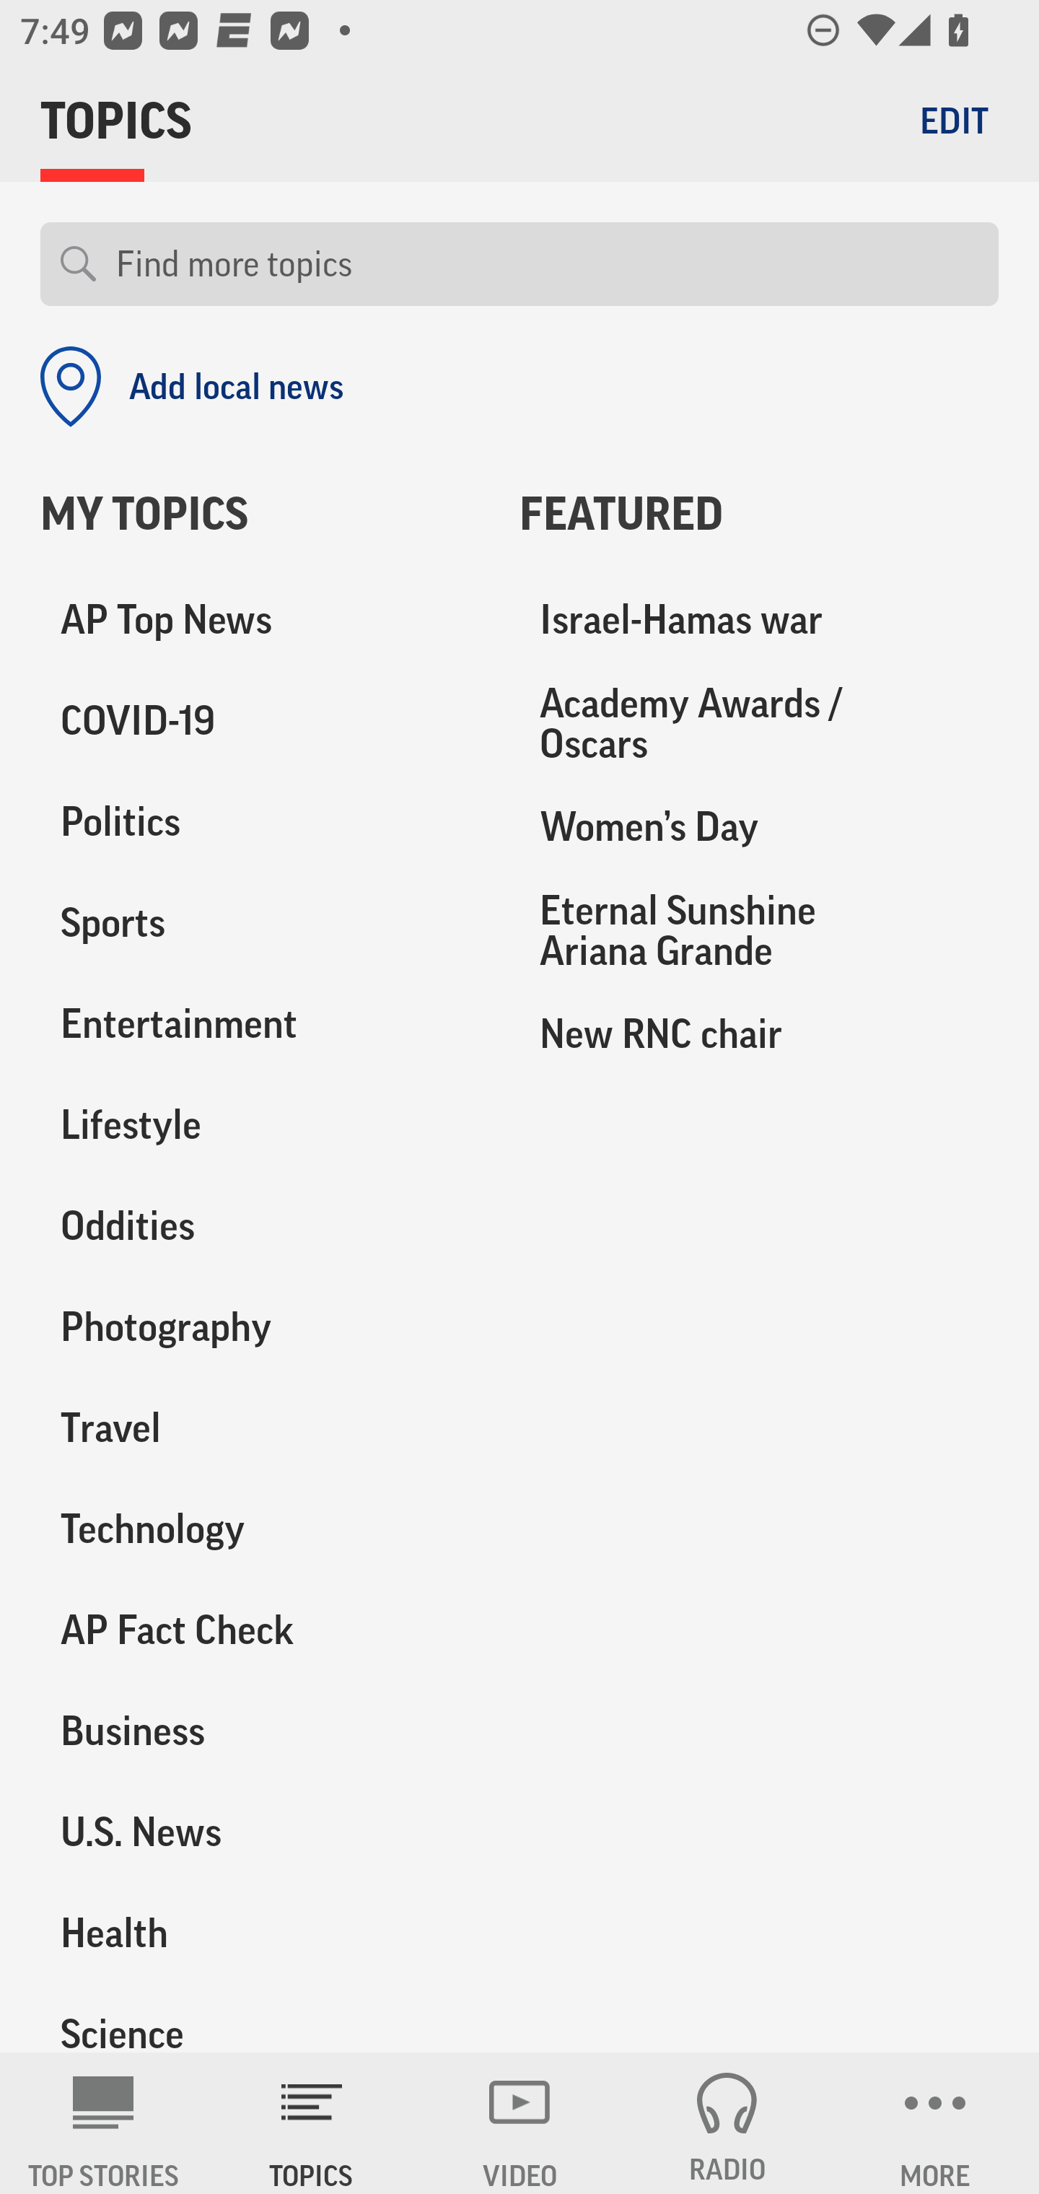 The height and width of the screenshot is (2194, 1039). I want to click on MORE, so click(935, 2123).